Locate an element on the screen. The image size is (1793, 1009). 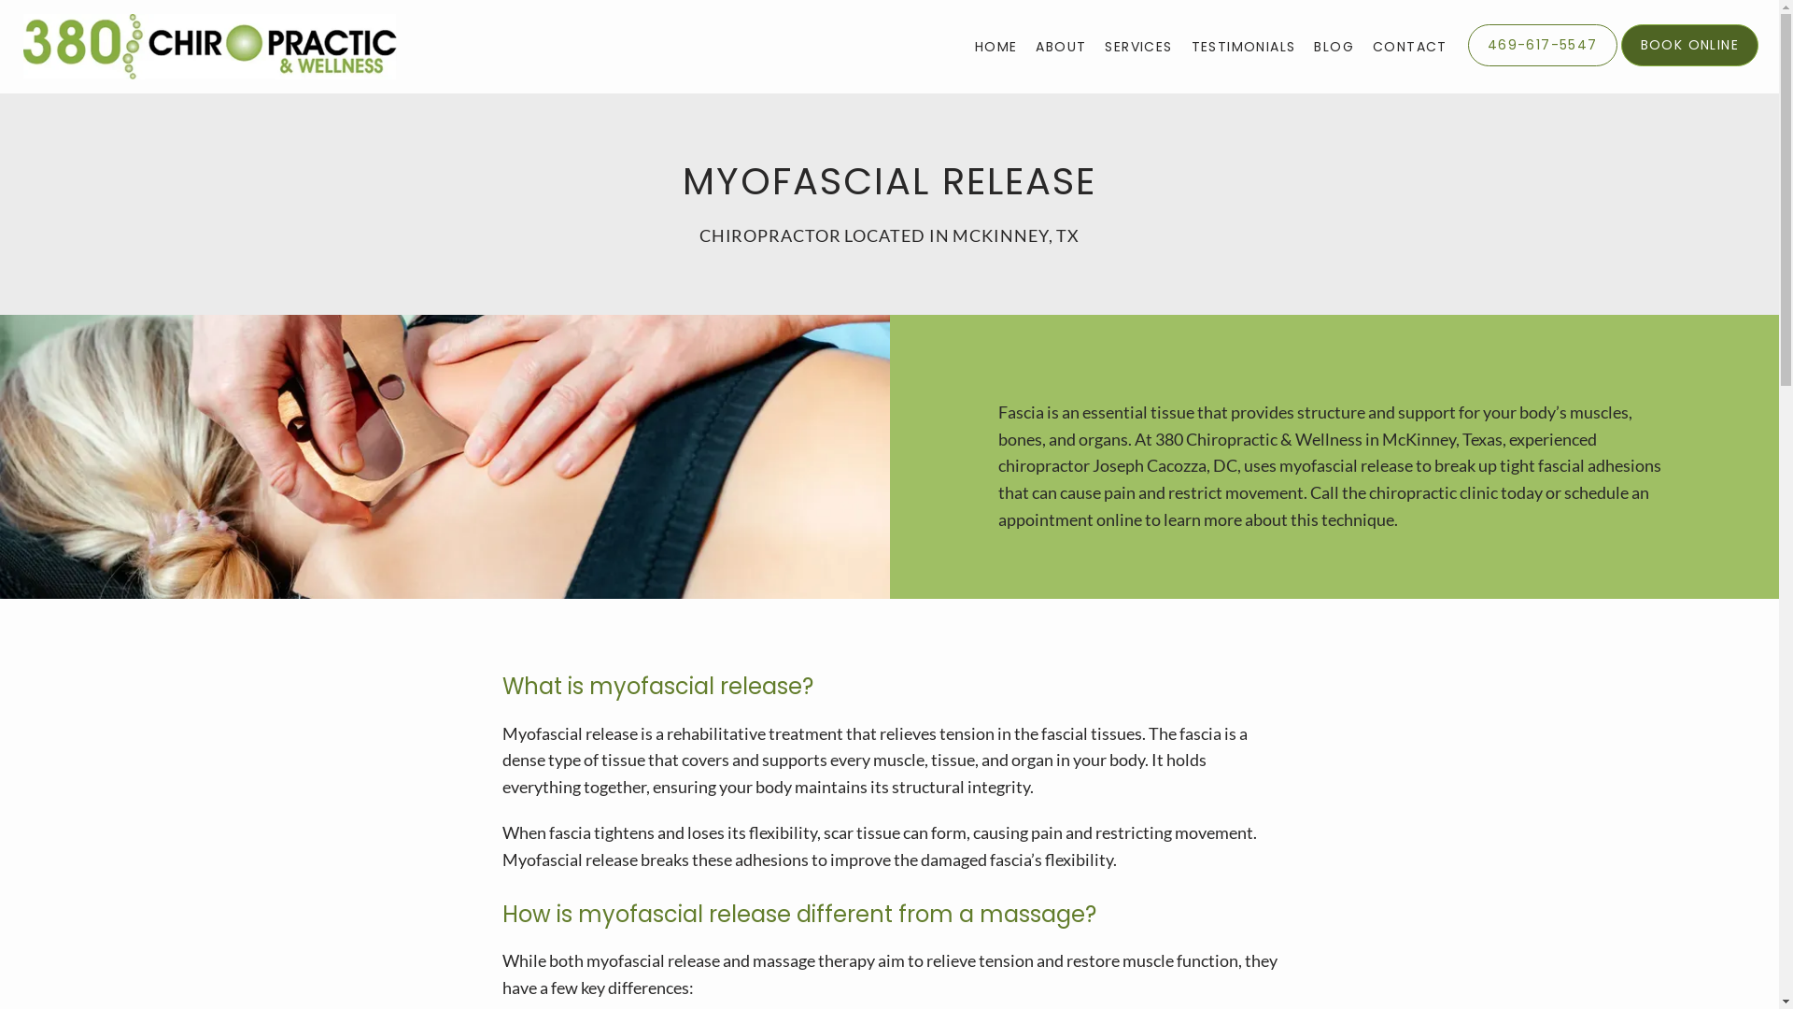
BOOK ONLINE is located at coordinates (1690, 64).